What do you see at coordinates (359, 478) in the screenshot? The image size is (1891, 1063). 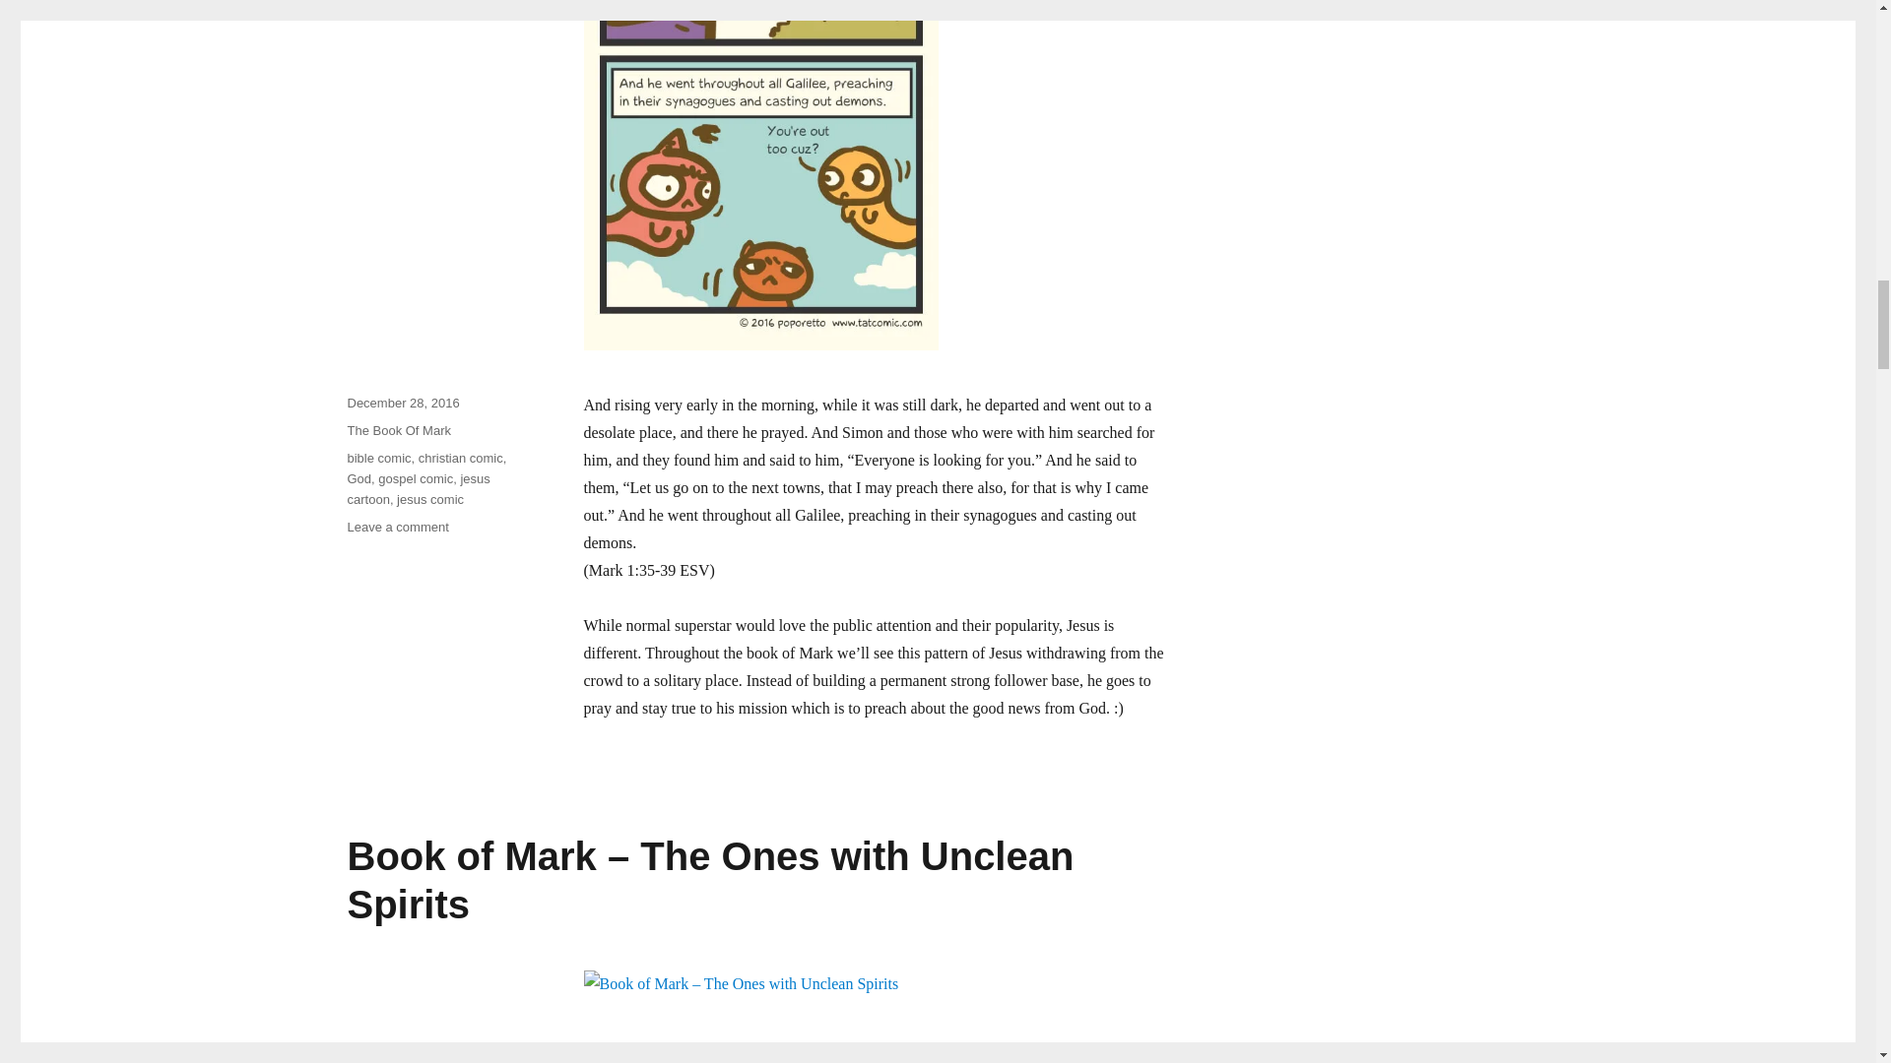 I see `God` at bounding box center [359, 478].